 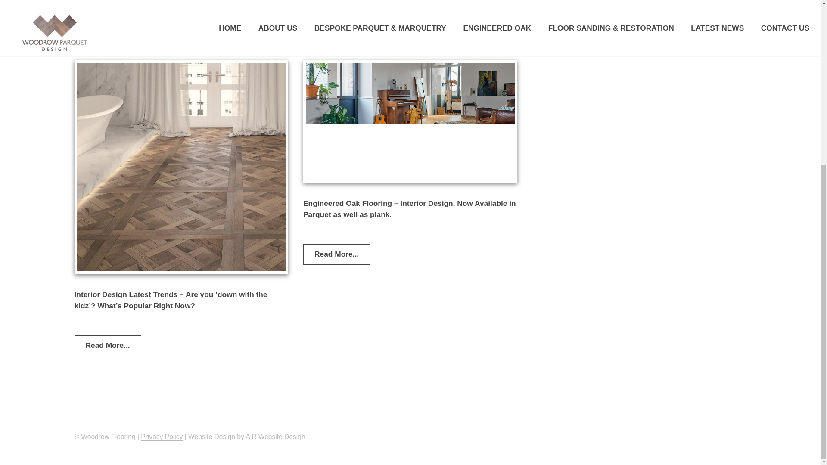 What do you see at coordinates (162, 437) in the screenshot?
I see `Privacy Policy` at bounding box center [162, 437].